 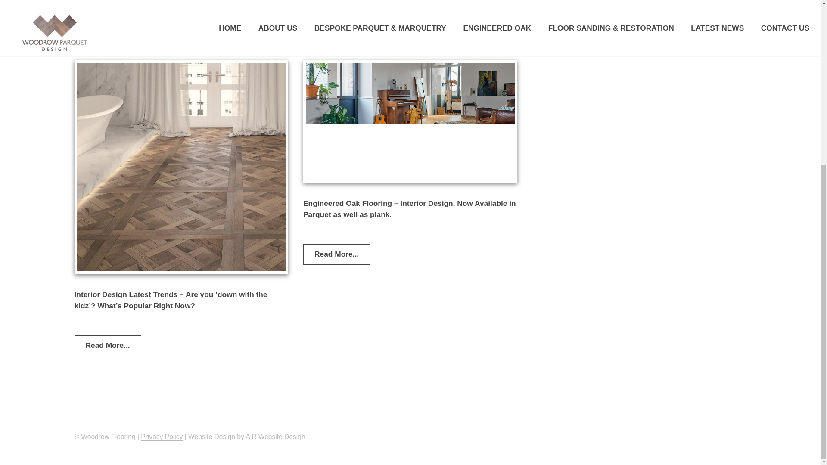 What do you see at coordinates (162, 437) in the screenshot?
I see `Privacy Policy` at bounding box center [162, 437].